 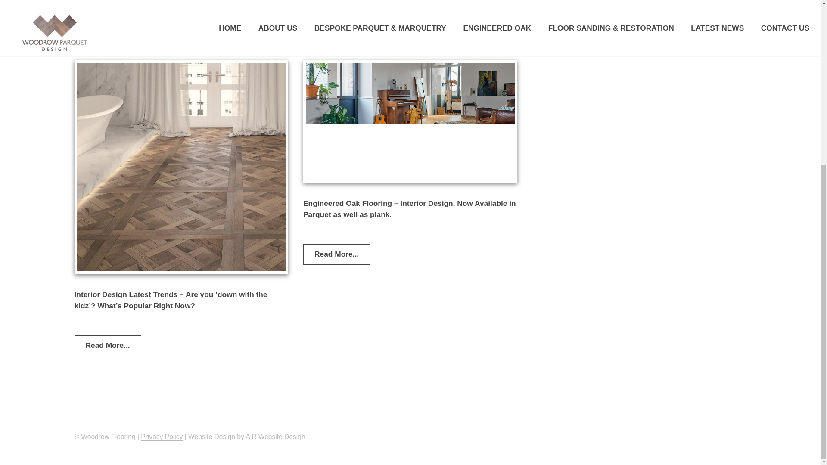 What do you see at coordinates (162, 437) in the screenshot?
I see `Privacy Policy` at bounding box center [162, 437].